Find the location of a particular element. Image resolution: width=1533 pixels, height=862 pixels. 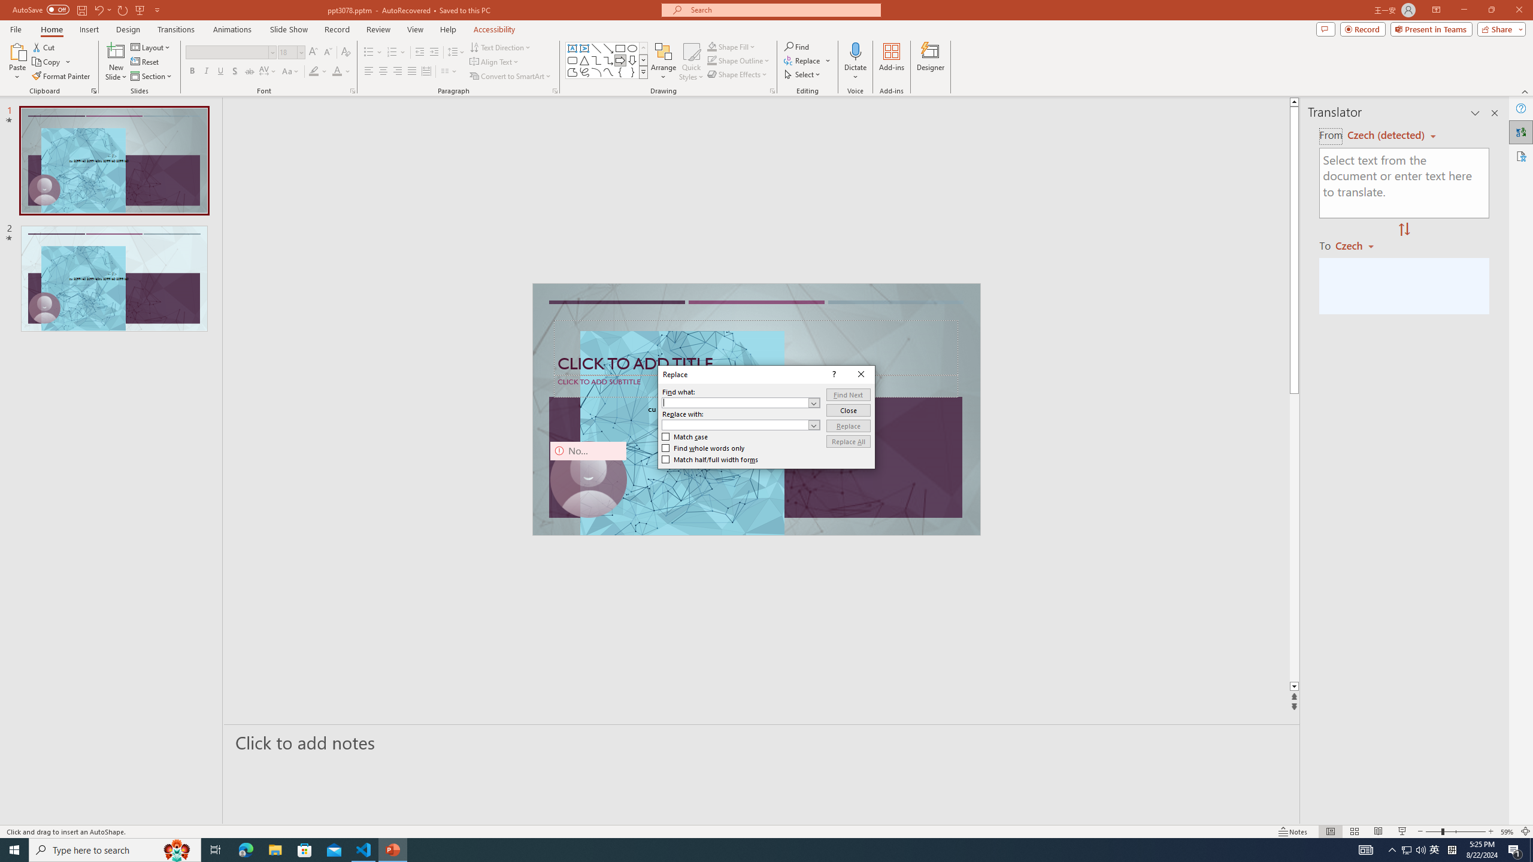

Action Center, 1 new notification is located at coordinates (1515, 850).